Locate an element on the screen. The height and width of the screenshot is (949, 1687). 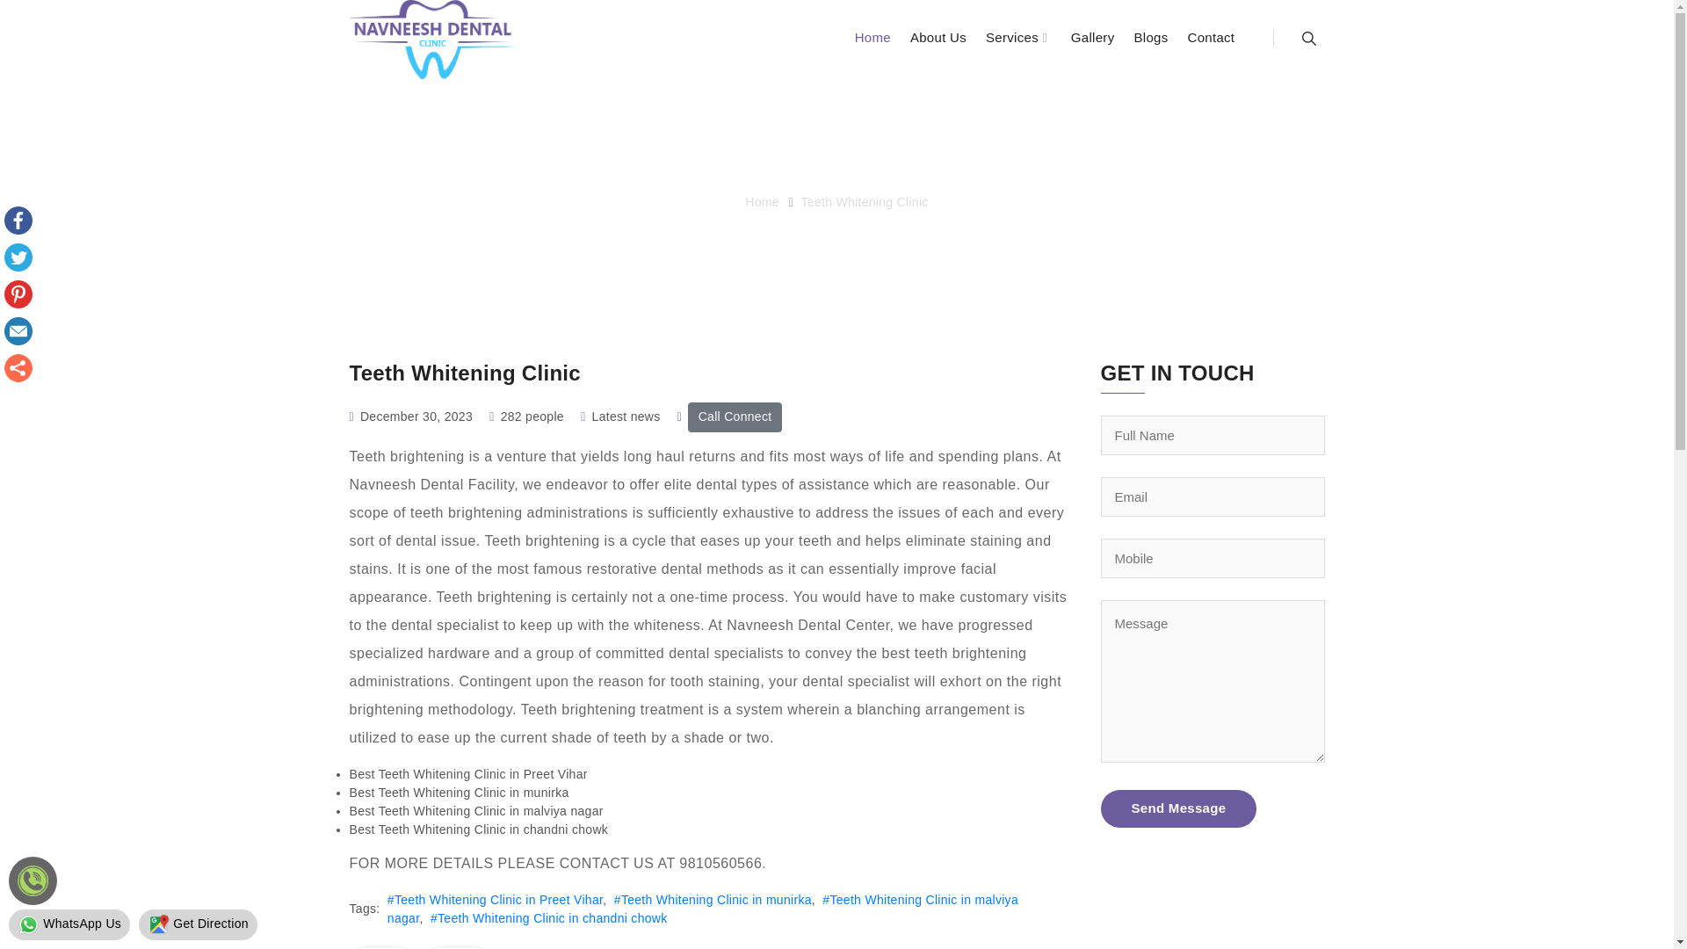
Home is located at coordinates (763, 202).